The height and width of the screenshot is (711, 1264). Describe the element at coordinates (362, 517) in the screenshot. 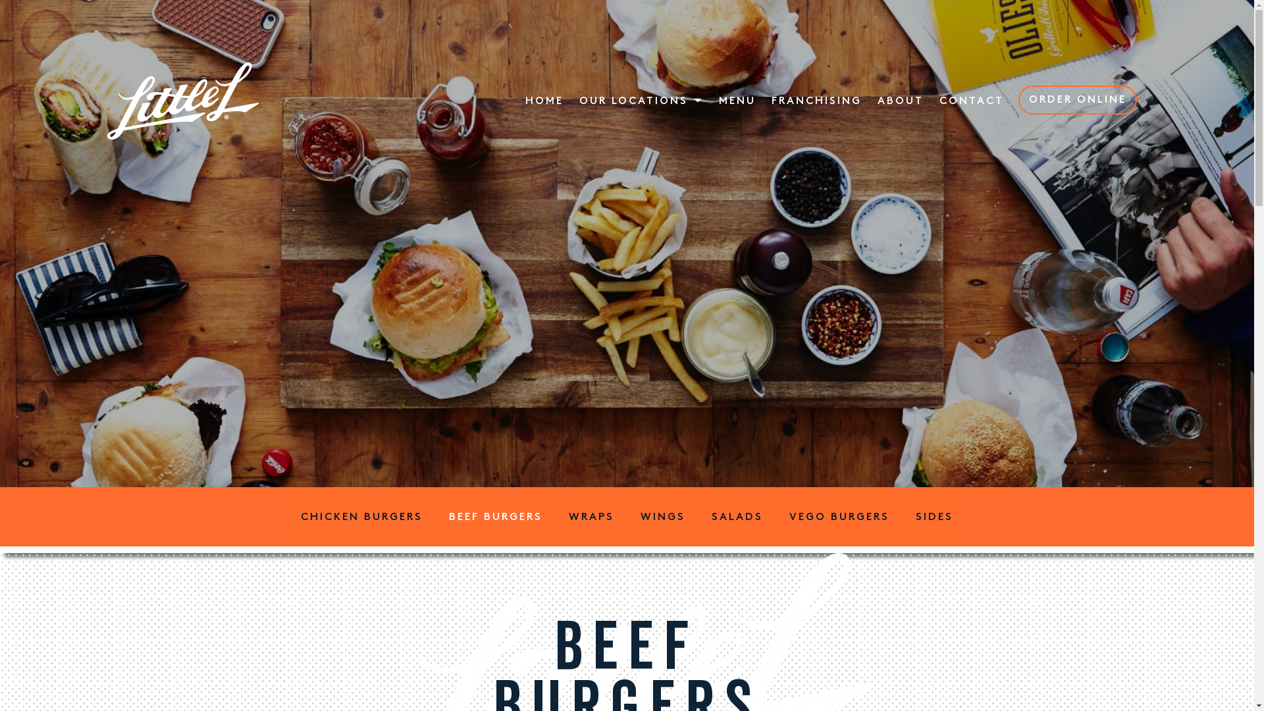

I see `CHICKEN BURGERS` at that location.